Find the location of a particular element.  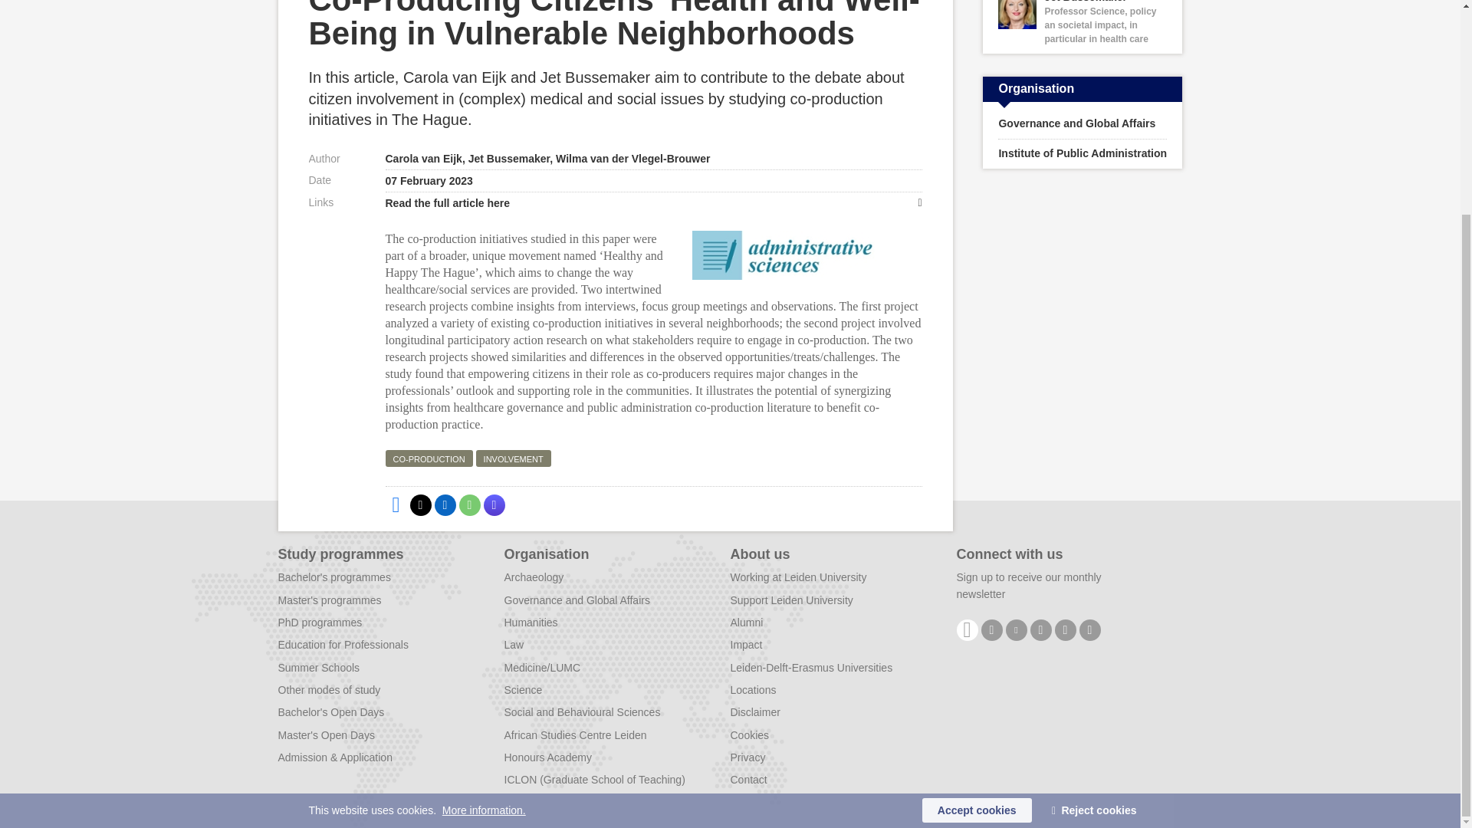

Read the full article here is located at coordinates (652, 202).